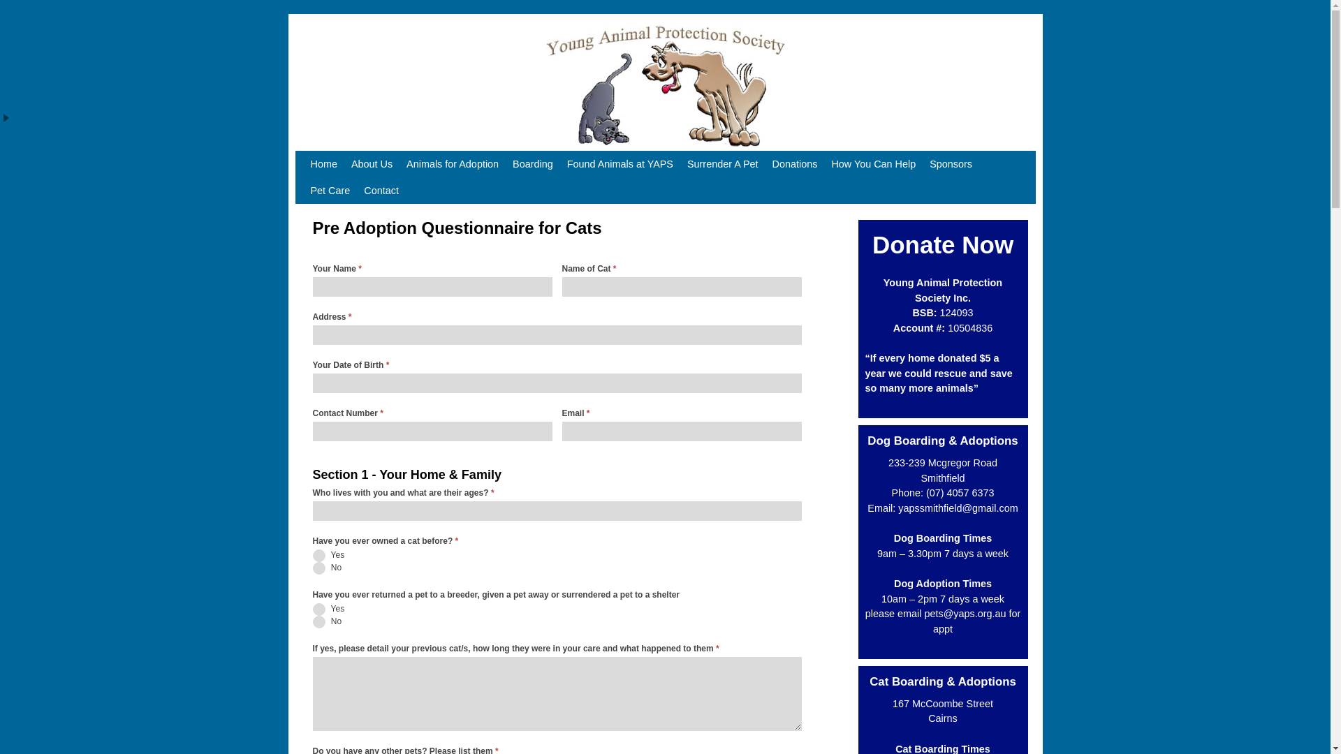 Image resolution: width=1341 pixels, height=754 pixels. Describe the element at coordinates (372, 164) in the screenshot. I see `About Us` at that location.